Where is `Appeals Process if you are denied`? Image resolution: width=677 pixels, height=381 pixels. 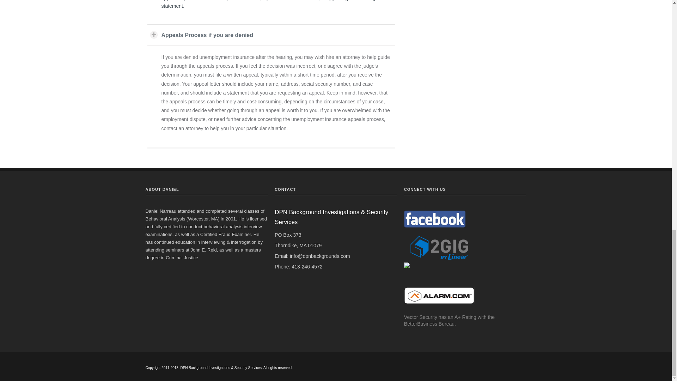
Appeals Process if you are denied is located at coordinates (272, 35).